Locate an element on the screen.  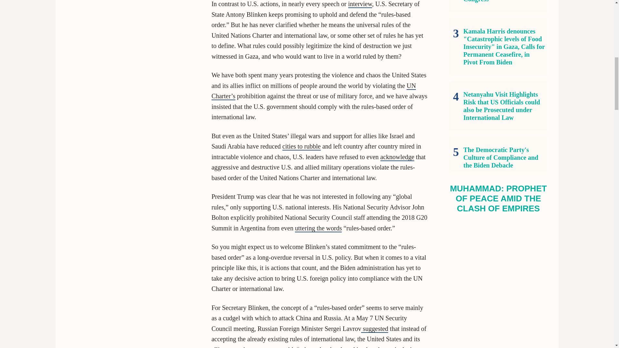
acknowledge is located at coordinates (398, 157).